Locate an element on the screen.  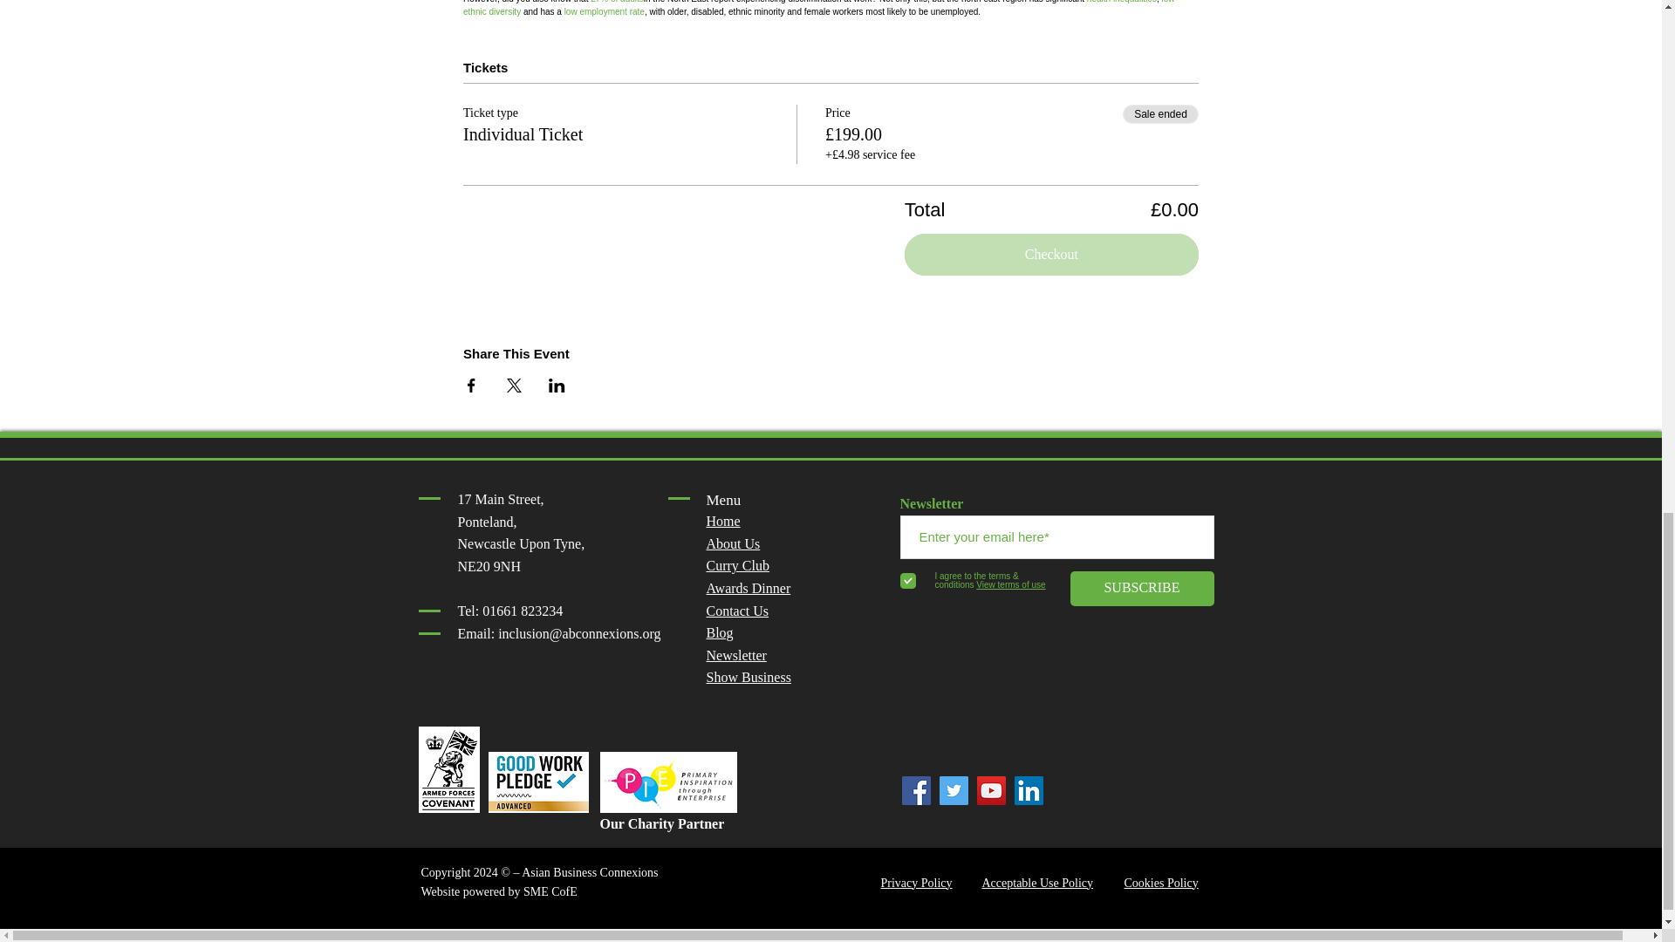
About Us is located at coordinates (733, 543).